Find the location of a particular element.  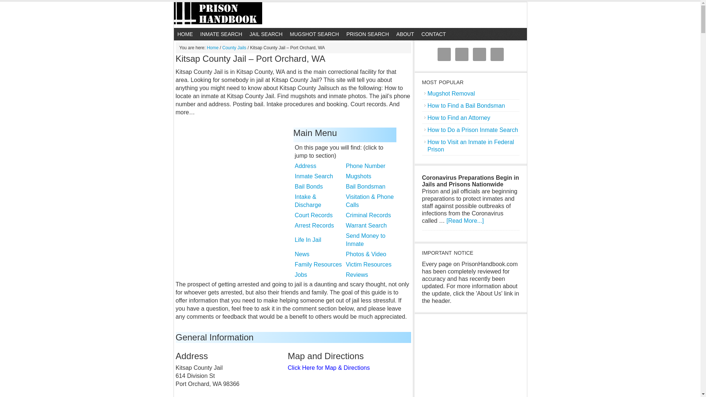

Advertisement is located at coordinates (231, 171).